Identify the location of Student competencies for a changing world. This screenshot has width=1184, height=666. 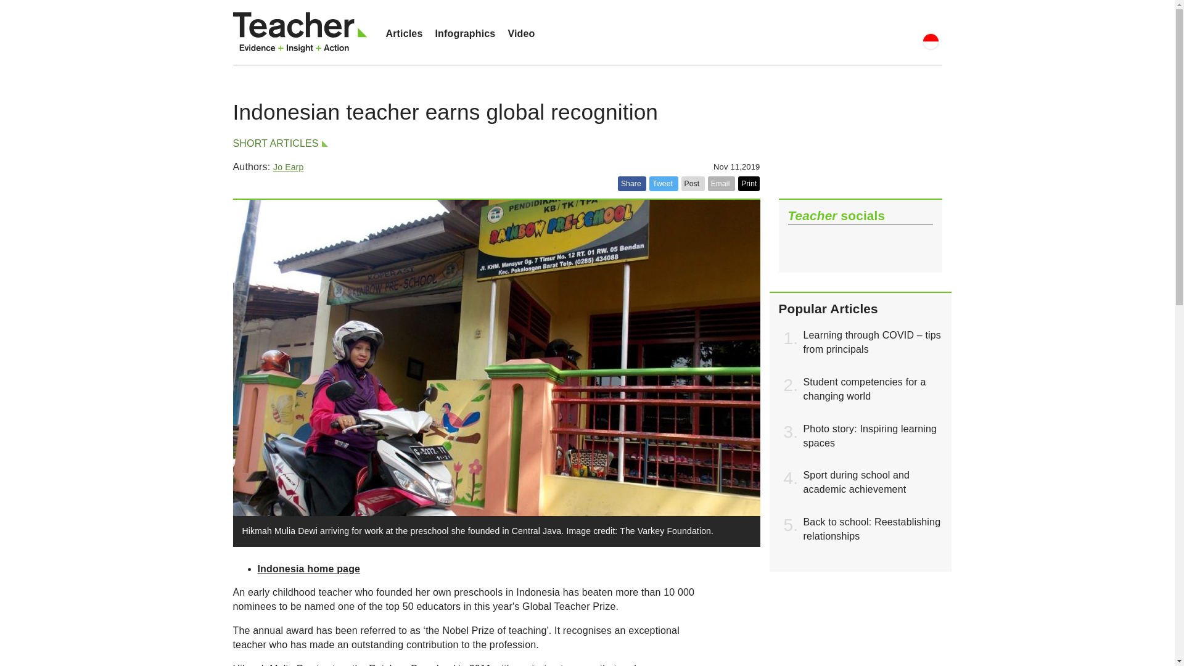
(864, 389).